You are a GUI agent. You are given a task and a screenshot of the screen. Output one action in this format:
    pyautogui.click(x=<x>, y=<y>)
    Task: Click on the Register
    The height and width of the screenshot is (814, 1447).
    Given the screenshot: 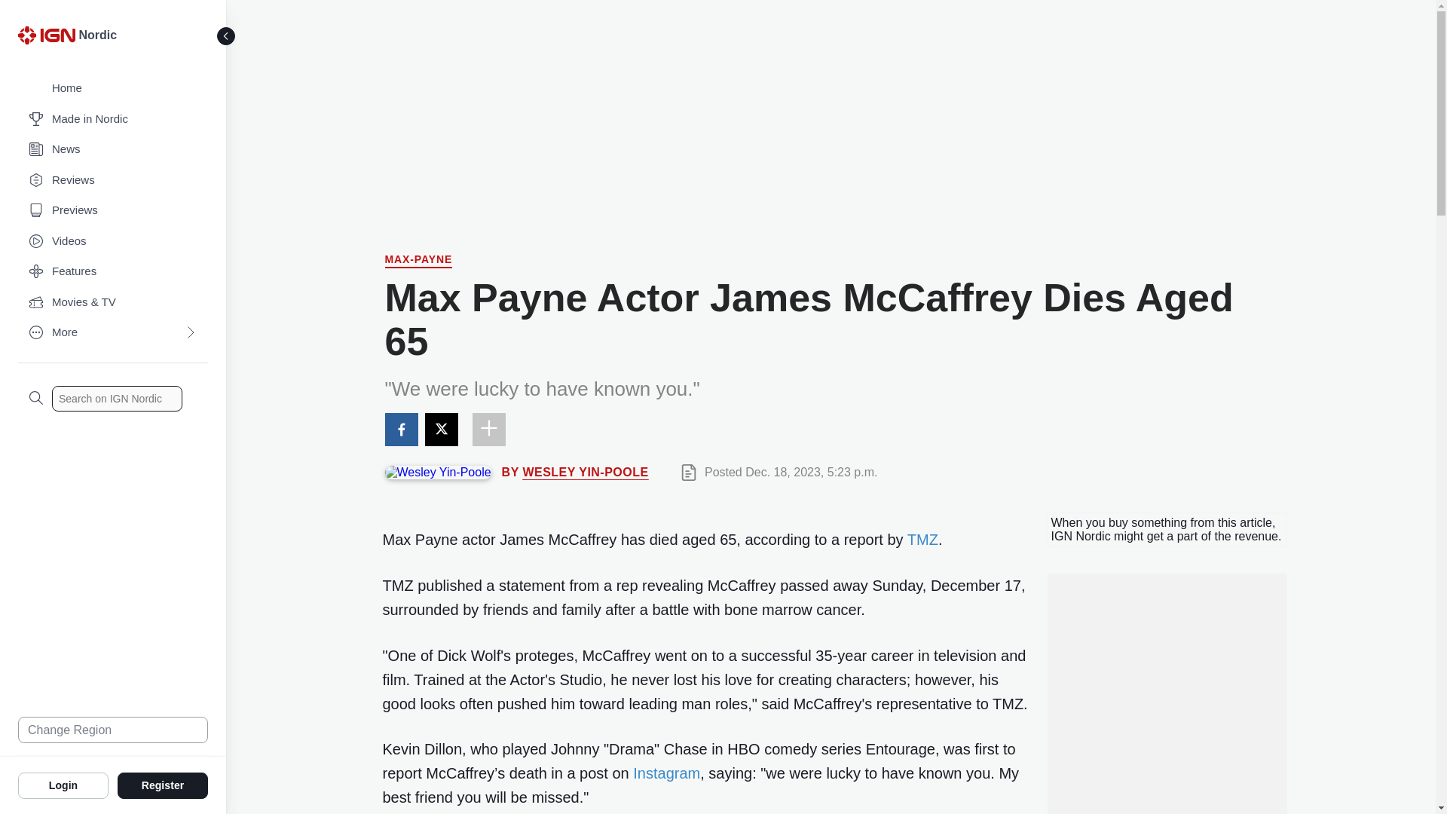 What is the action you would take?
    pyautogui.click(x=163, y=785)
    